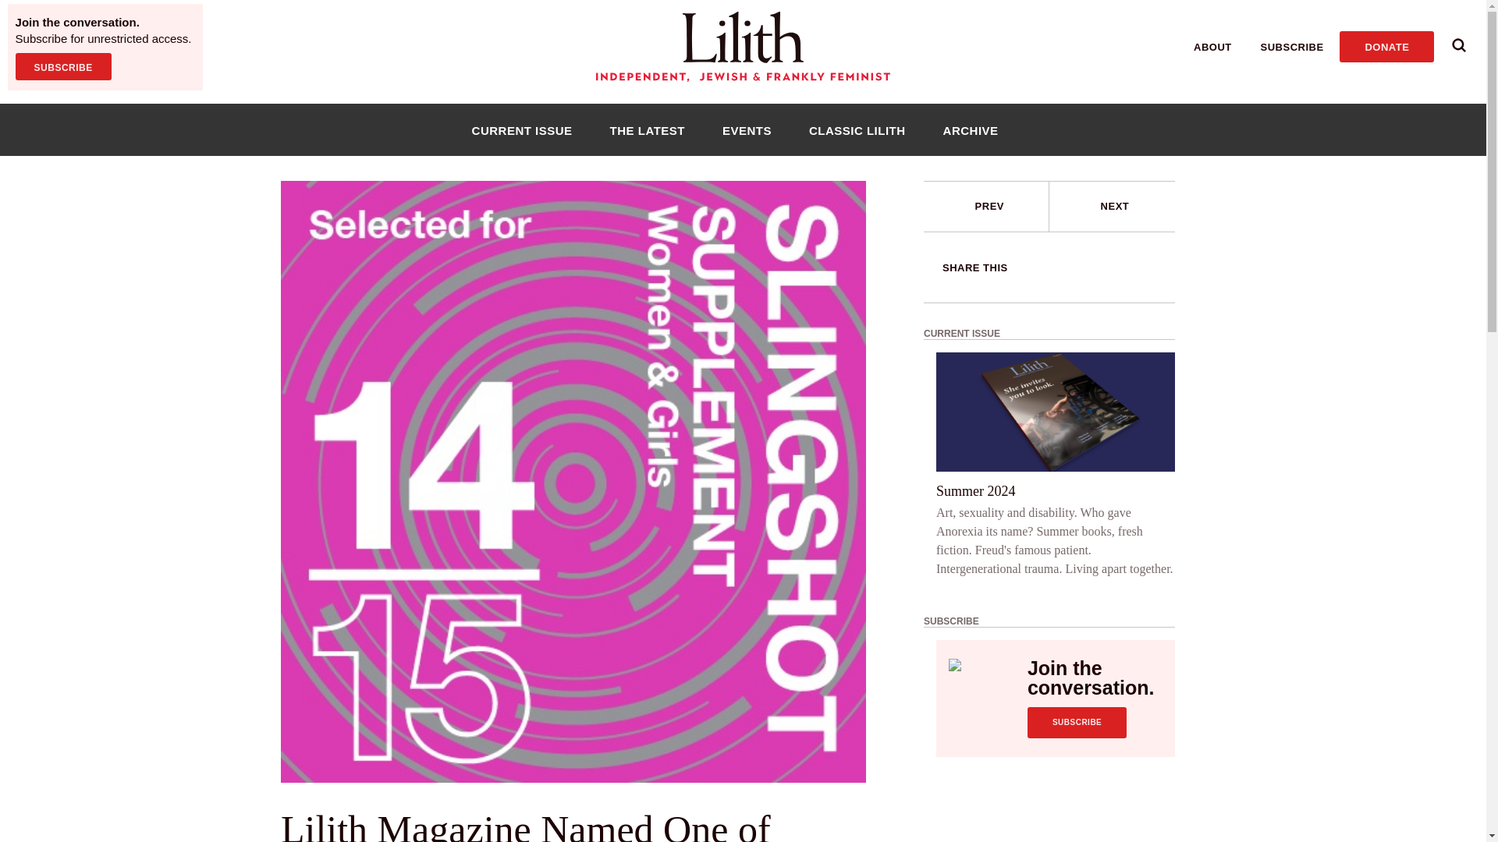 Image resolution: width=1498 pixels, height=842 pixels. Describe the element at coordinates (971, 129) in the screenshot. I see `ARCHIVE` at that location.